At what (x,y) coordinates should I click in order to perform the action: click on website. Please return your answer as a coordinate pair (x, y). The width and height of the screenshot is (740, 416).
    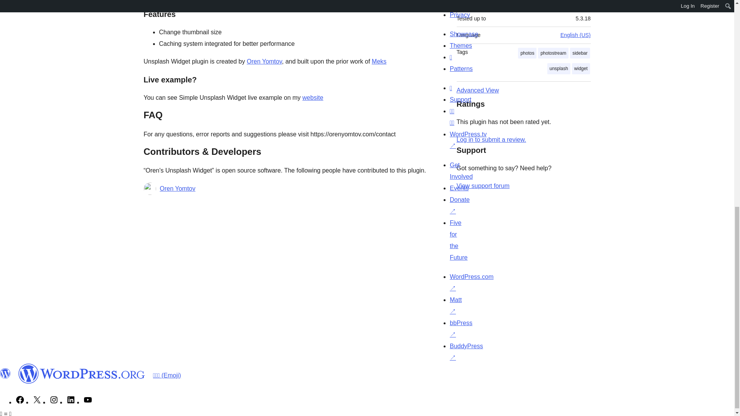
    Looking at the image, I should click on (313, 98).